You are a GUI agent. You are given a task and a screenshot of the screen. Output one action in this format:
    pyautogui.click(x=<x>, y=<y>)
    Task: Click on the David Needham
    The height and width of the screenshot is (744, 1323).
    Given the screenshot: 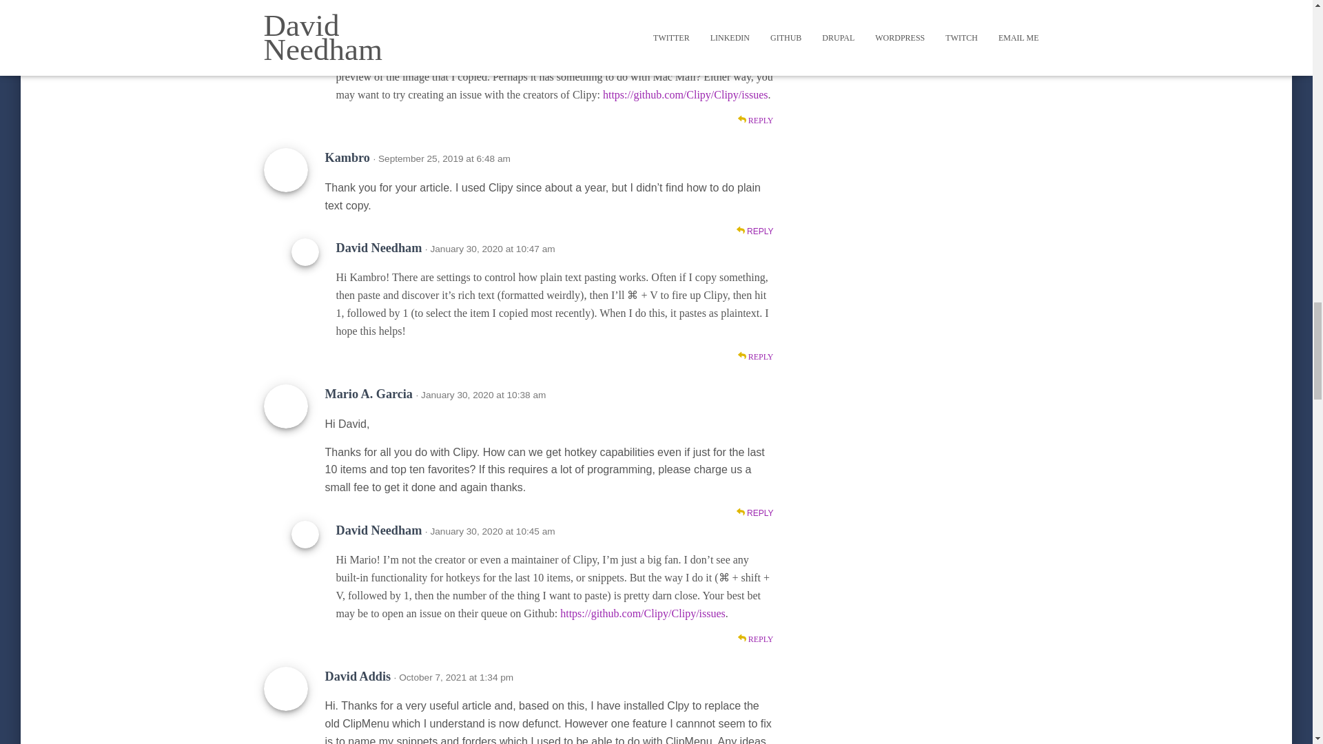 What is the action you would take?
    pyautogui.click(x=379, y=248)
    